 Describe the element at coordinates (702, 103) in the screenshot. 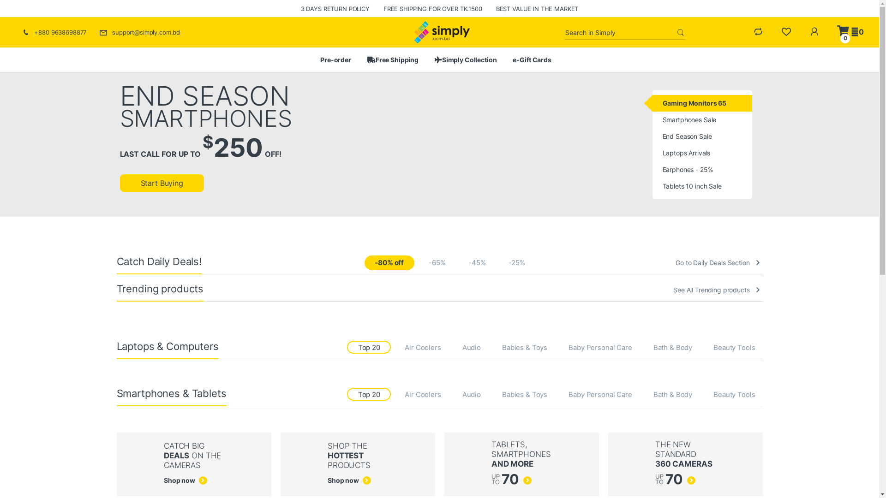

I see `Gaming Monitors 65` at that location.